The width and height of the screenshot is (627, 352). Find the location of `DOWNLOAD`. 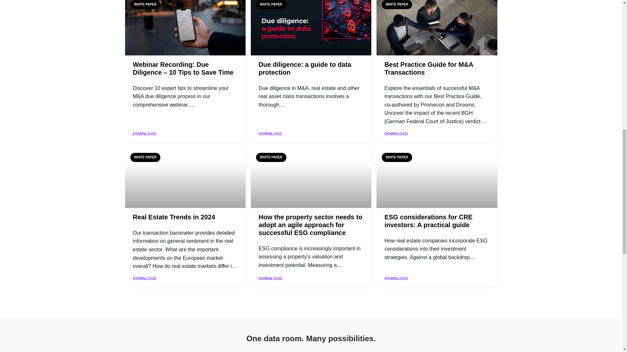

DOWNLOAD is located at coordinates (396, 134).